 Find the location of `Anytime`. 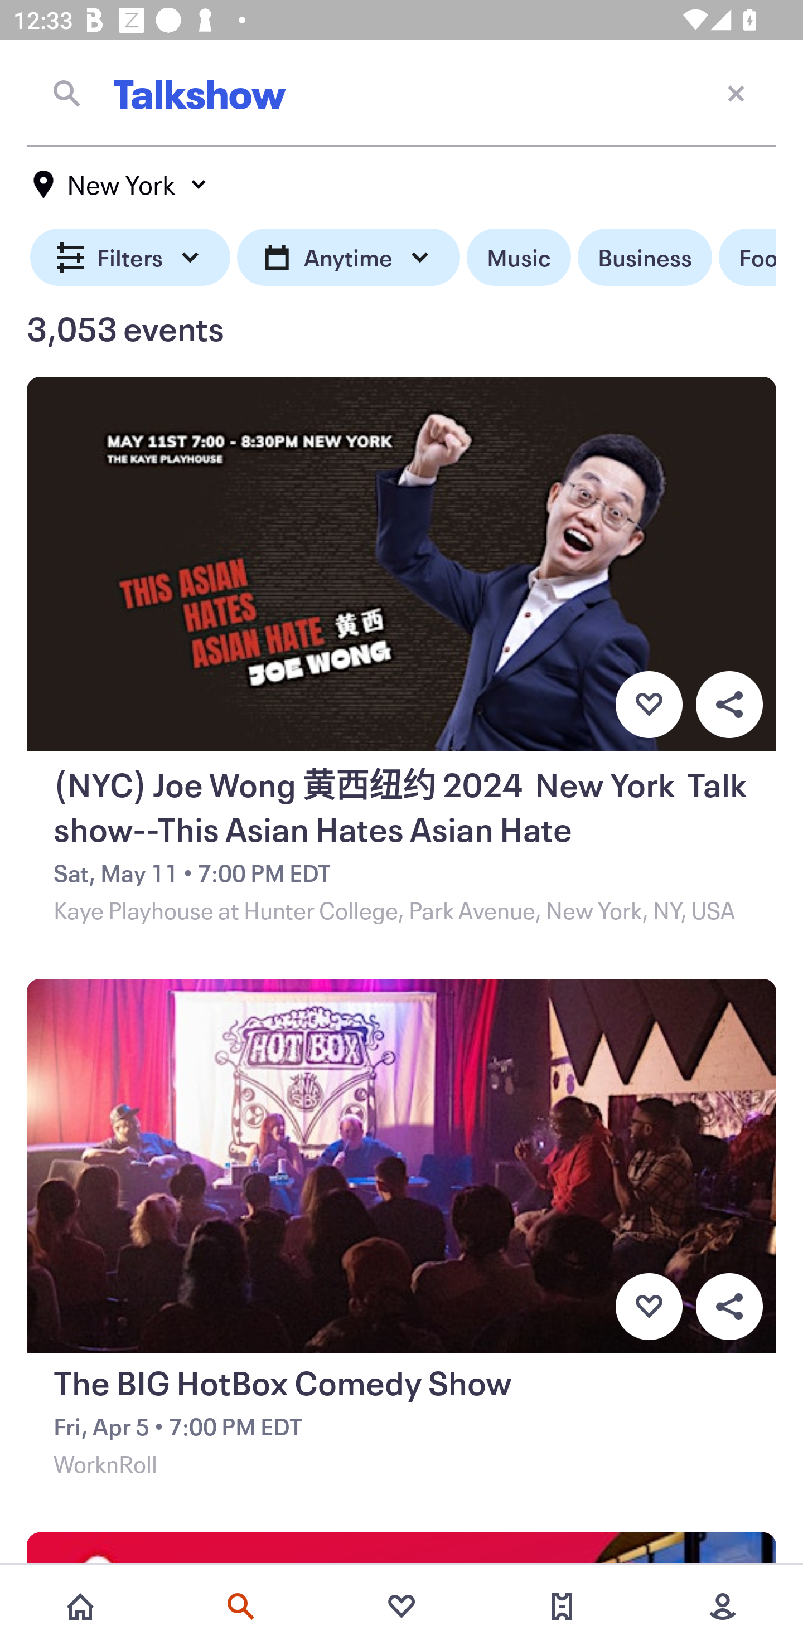

Anytime is located at coordinates (348, 258).